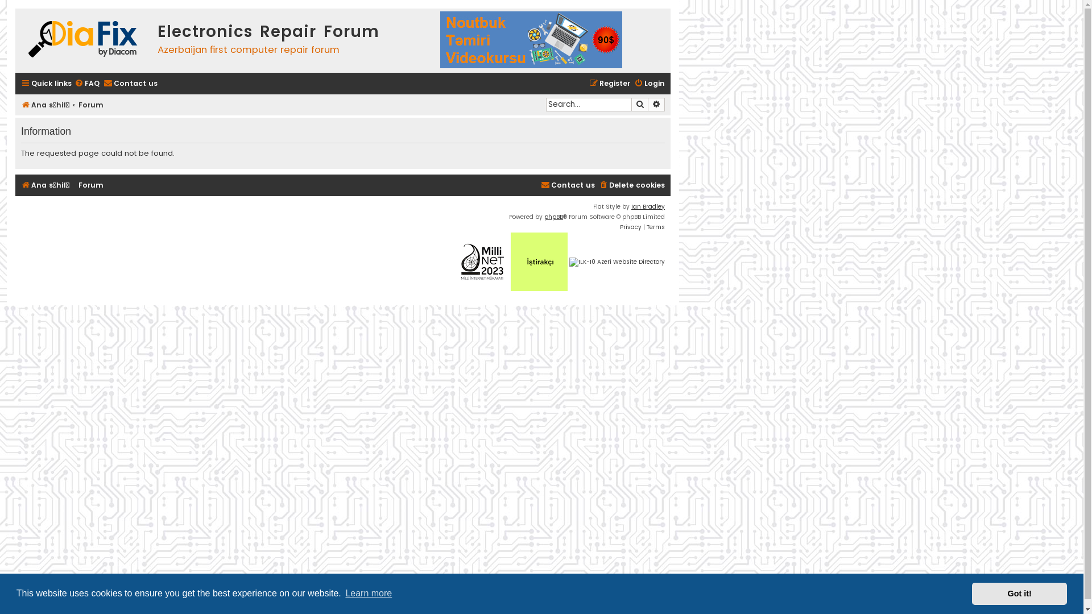  What do you see at coordinates (610, 84) in the screenshot?
I see `Register` at bounding box center [610, 84].